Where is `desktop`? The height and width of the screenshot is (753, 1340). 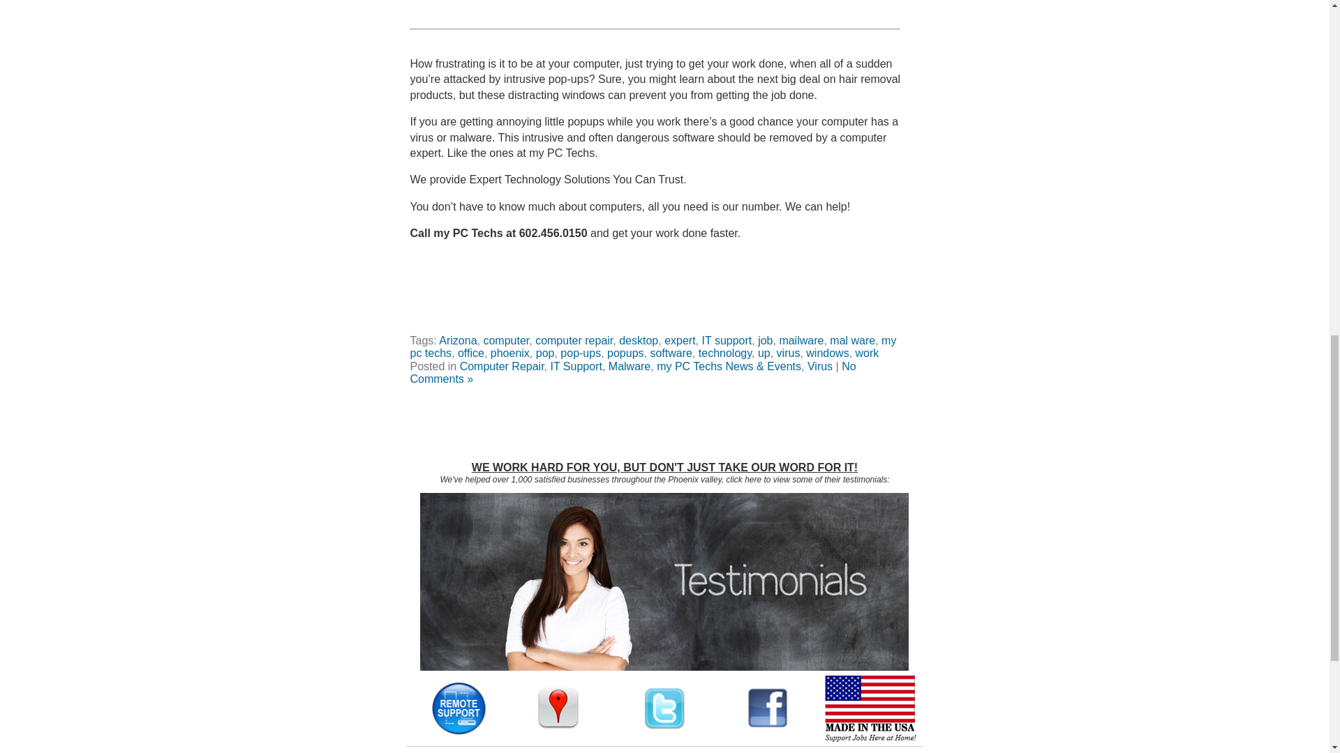 desktop is located at coordinates (638, 340).